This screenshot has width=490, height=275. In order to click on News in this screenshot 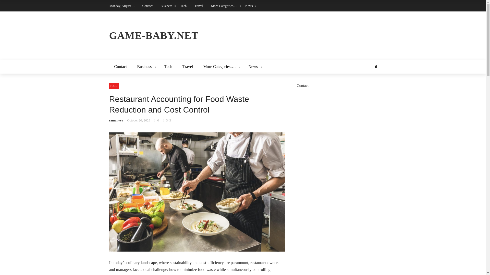, I will do `click(254, 67)`.